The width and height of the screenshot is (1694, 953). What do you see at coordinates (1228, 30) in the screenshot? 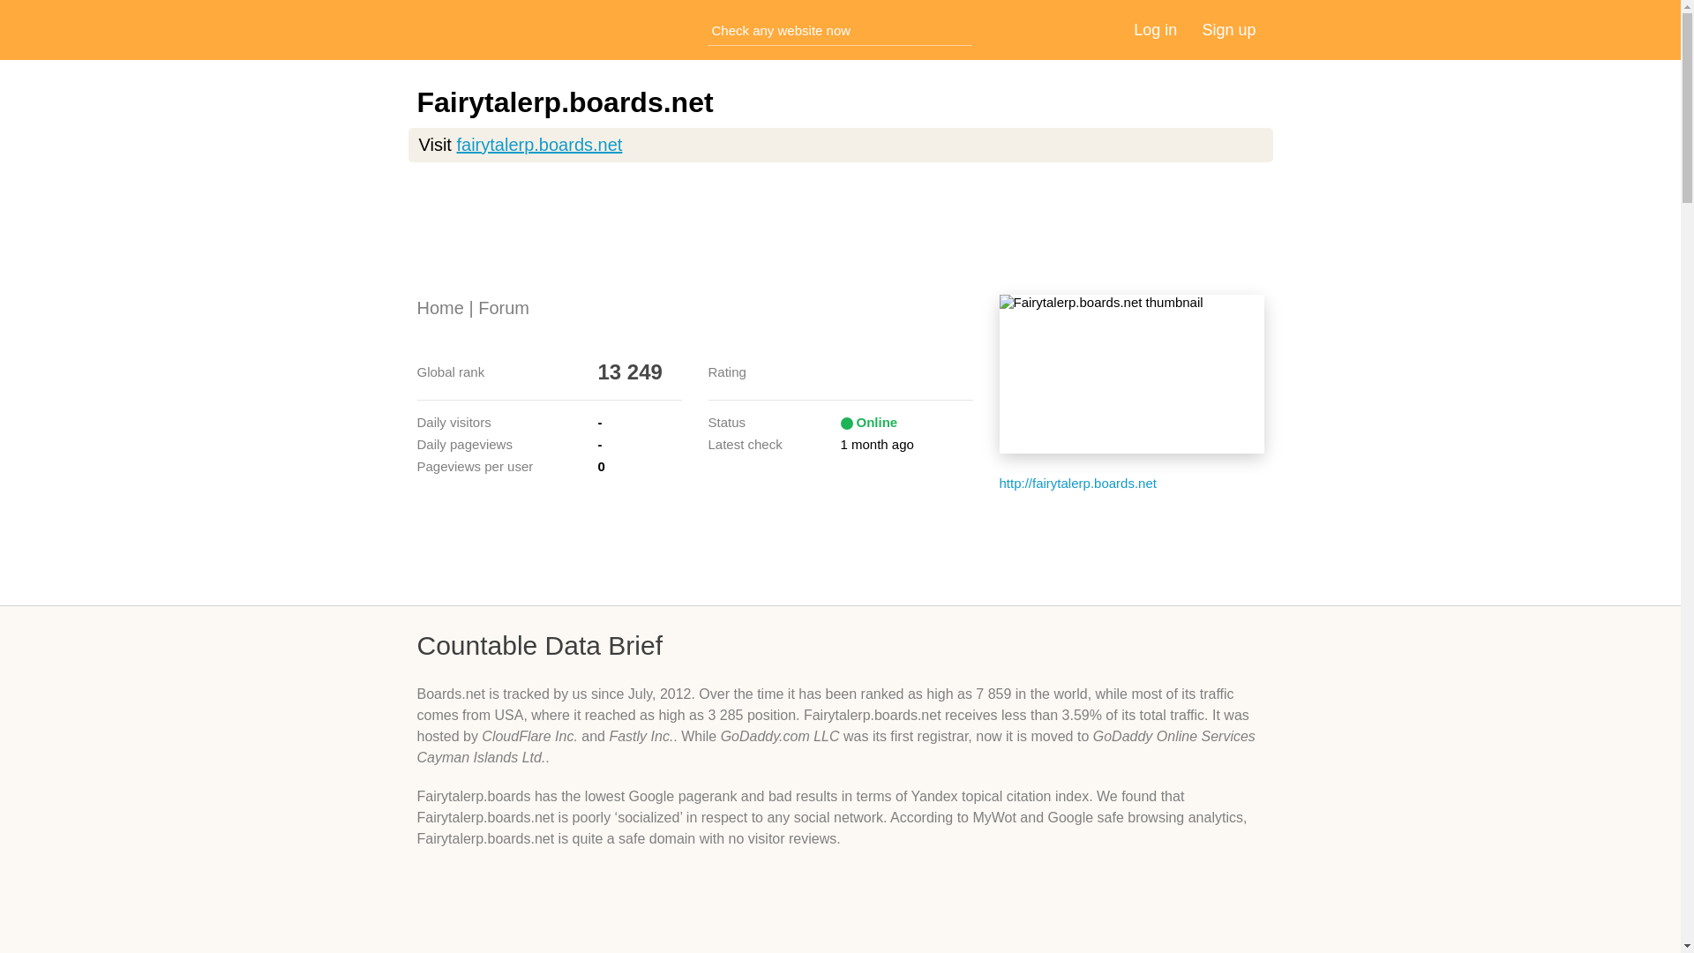
I see `Sign up` at bounding box center [1228, 30].